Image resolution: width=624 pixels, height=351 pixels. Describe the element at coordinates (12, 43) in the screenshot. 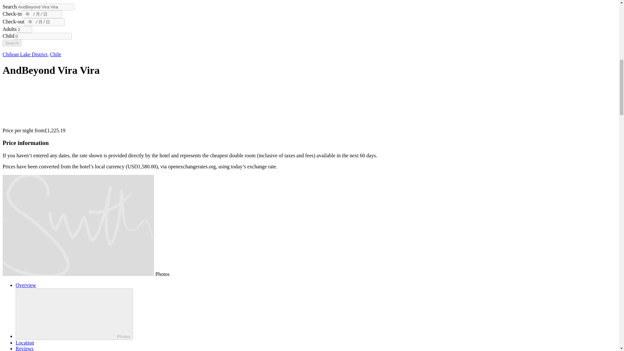

I see `Search` at that location.